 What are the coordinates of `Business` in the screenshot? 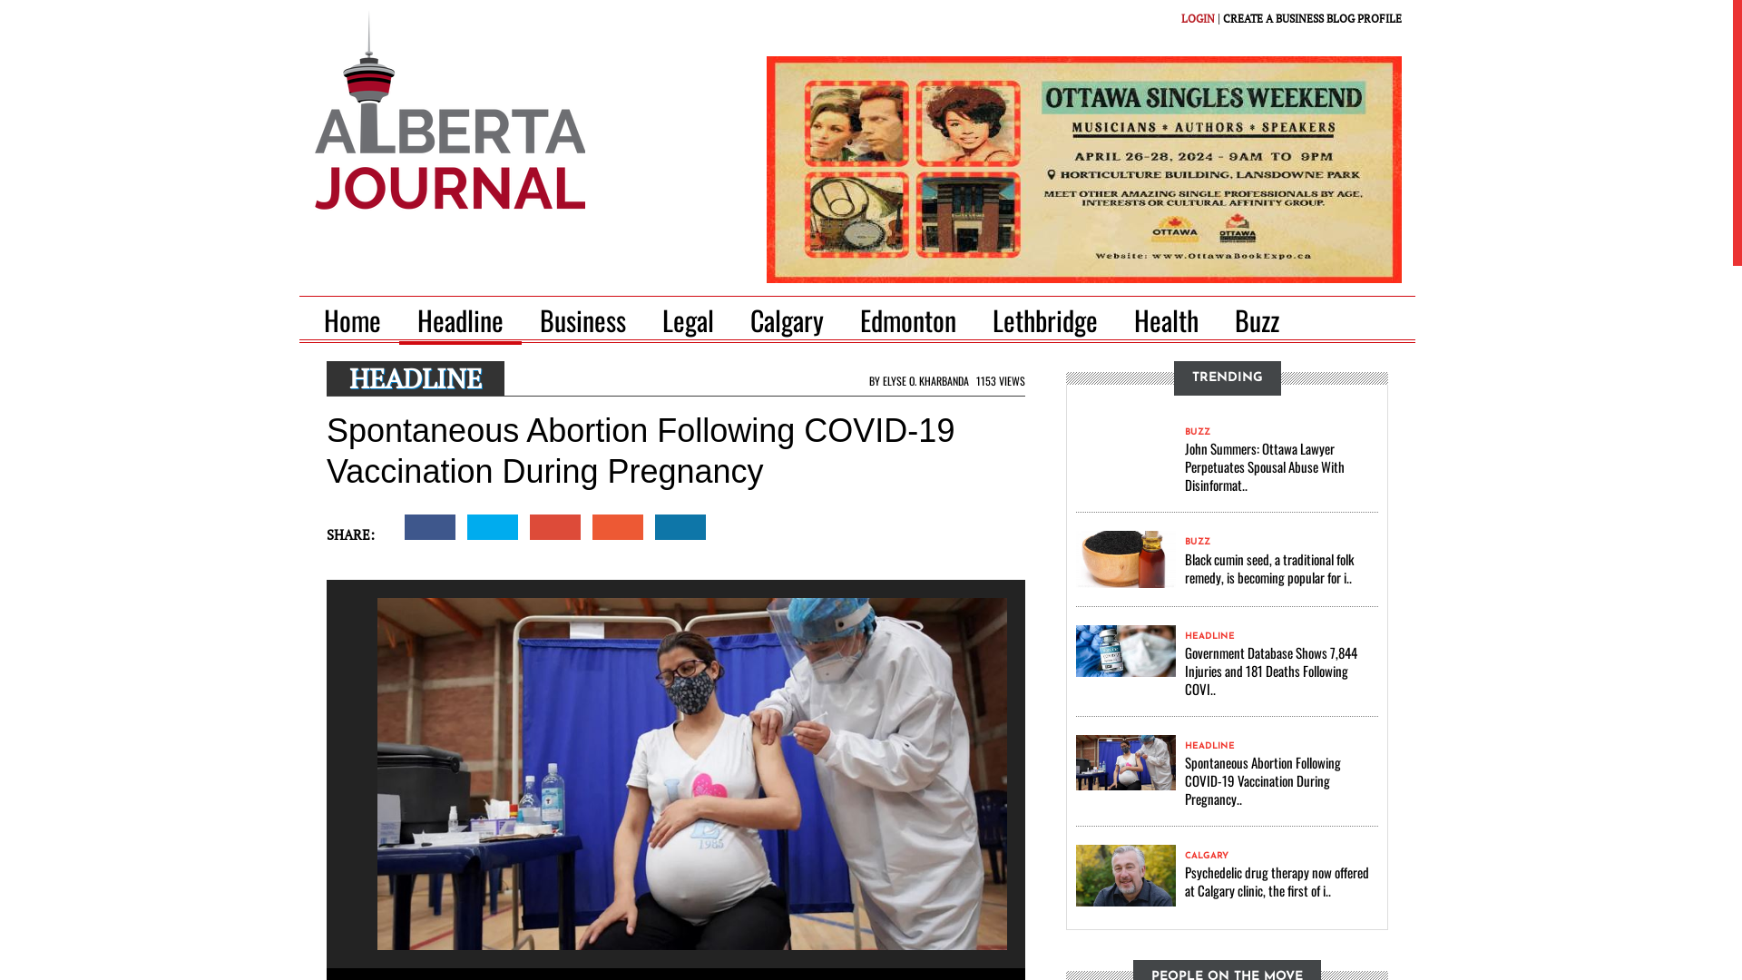 It's located at (582, 321).